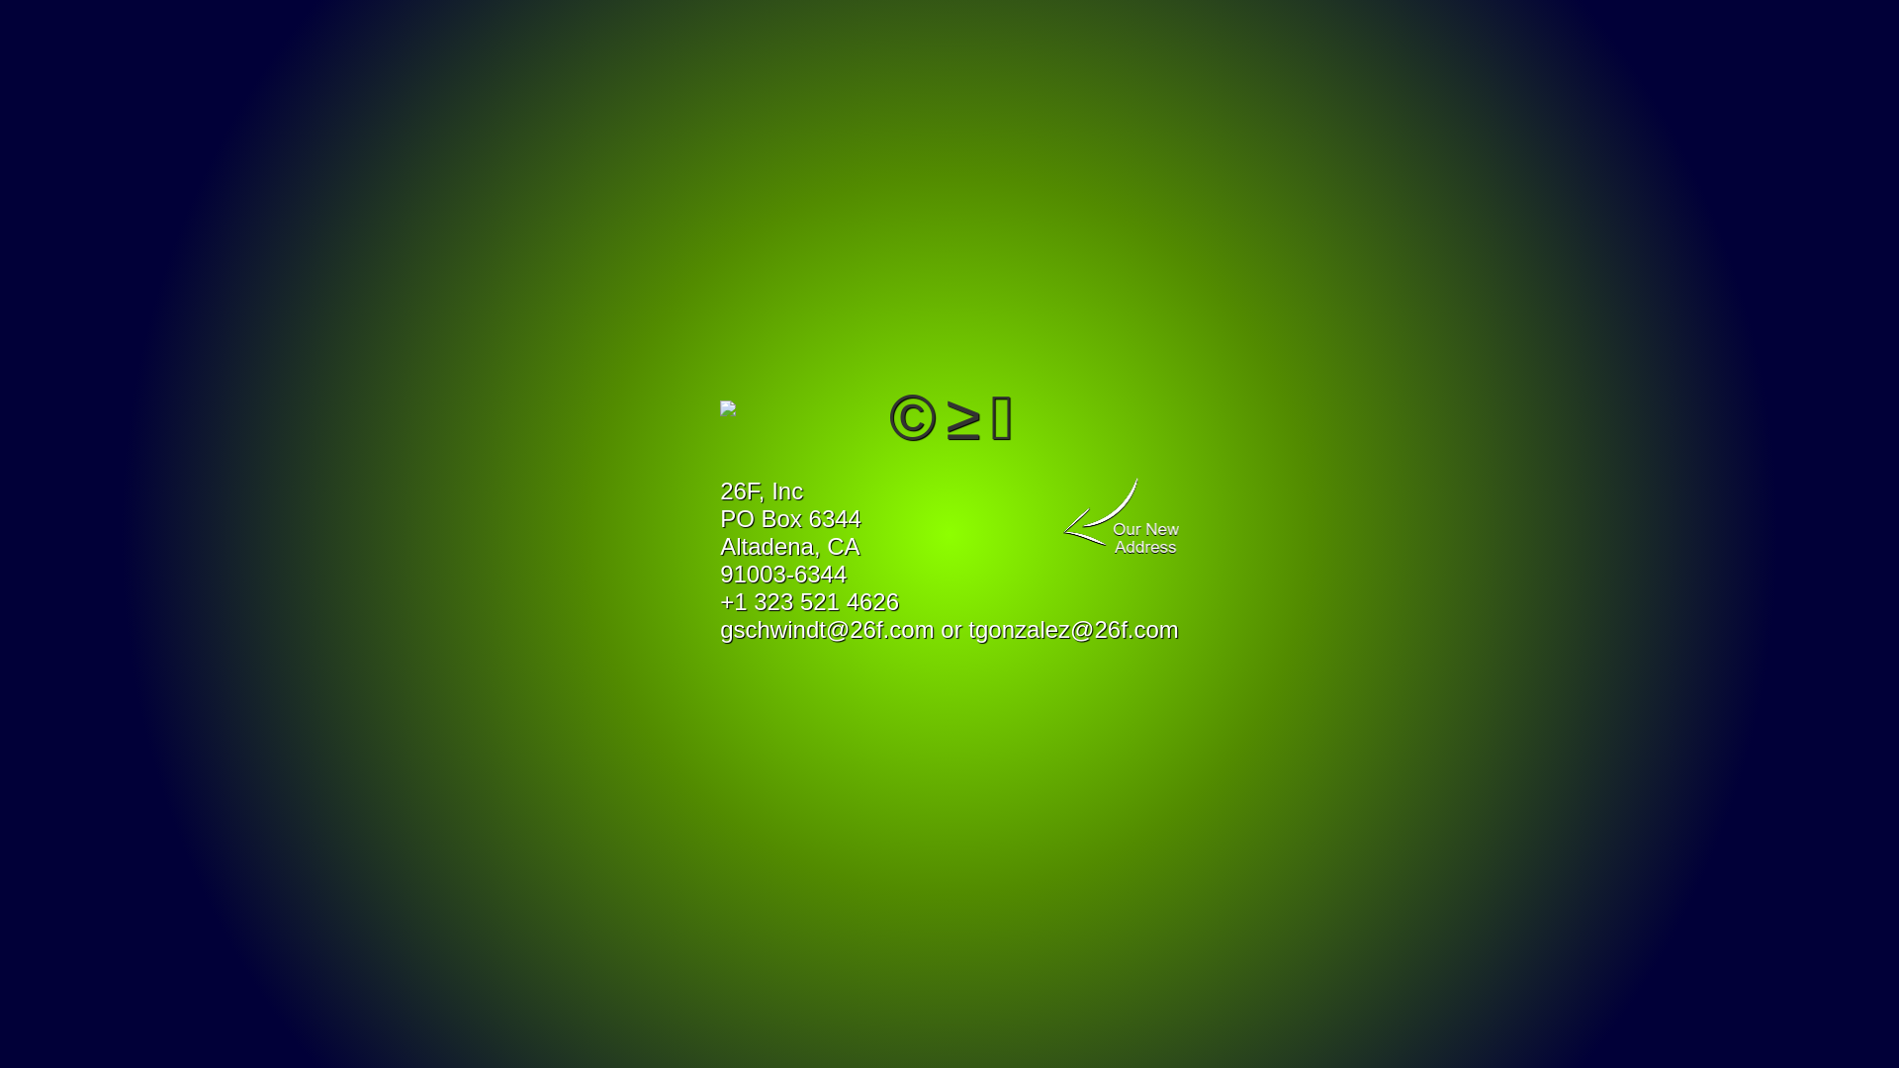 The height and width of the screenshot is (1068, 1899). Describe the element at coordinates (827, 629) in the screenshot. I see `gschwindt@26f.com` at that location.